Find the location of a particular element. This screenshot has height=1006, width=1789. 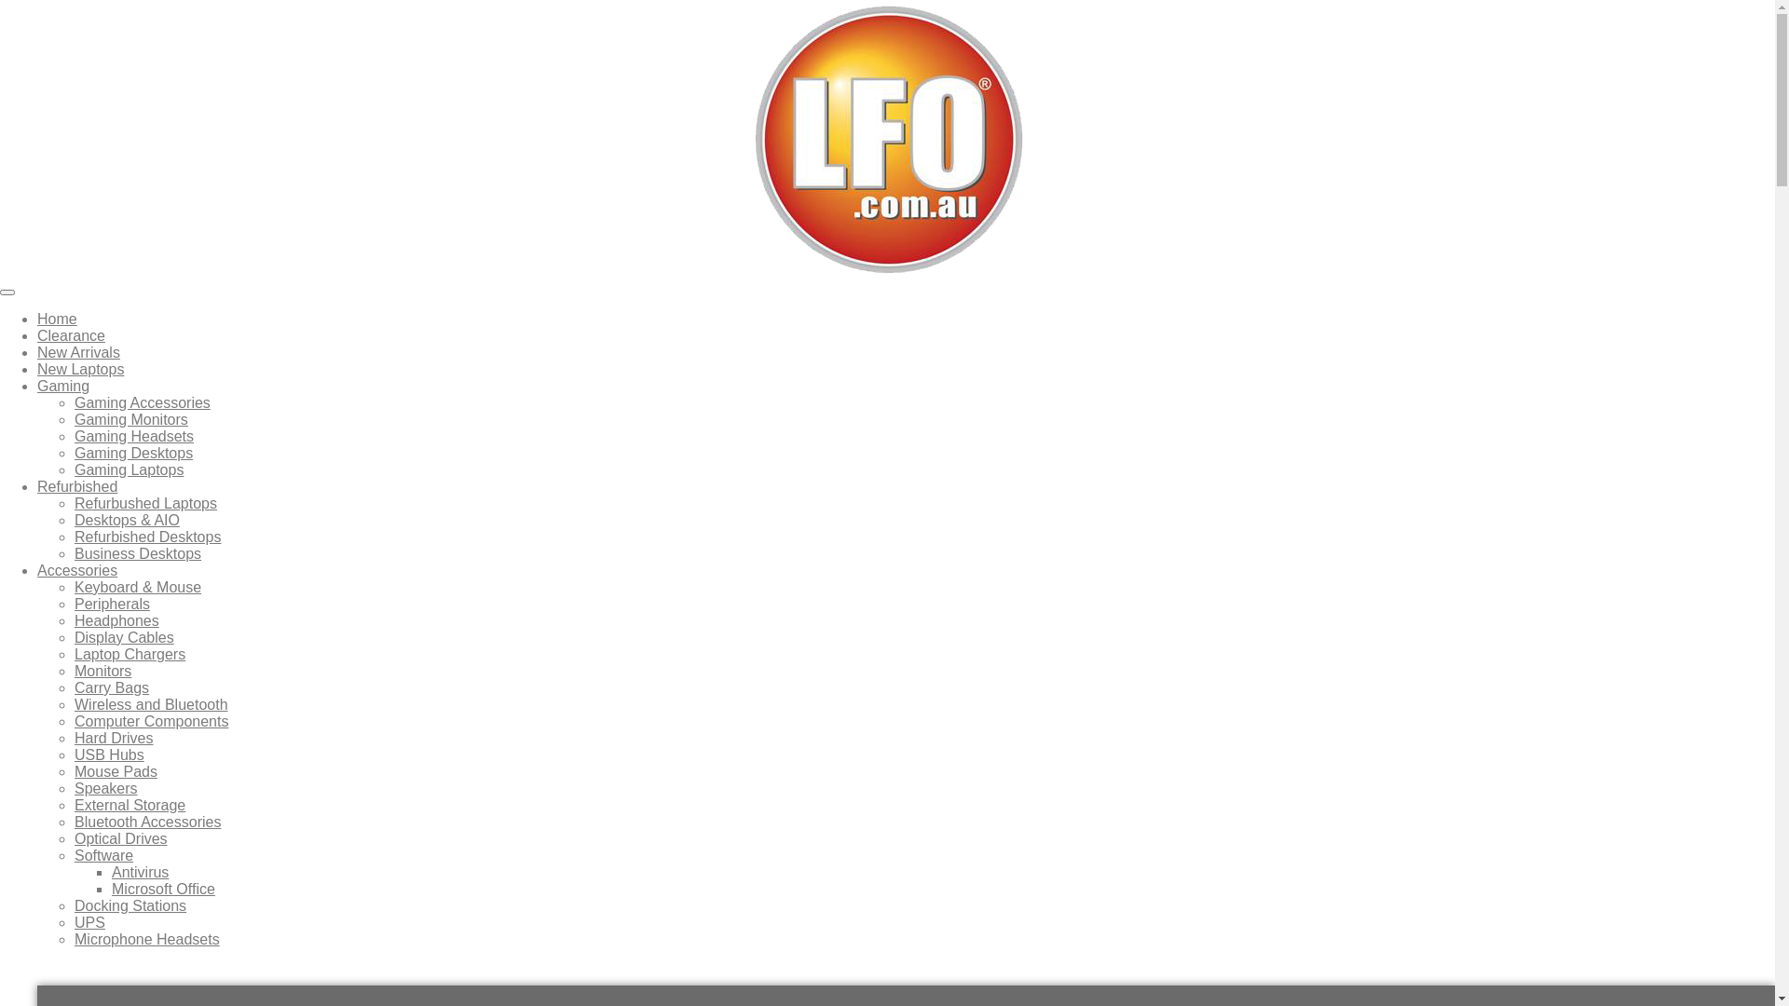

Bluetooth Accessories is located at coordinates (147, 822).